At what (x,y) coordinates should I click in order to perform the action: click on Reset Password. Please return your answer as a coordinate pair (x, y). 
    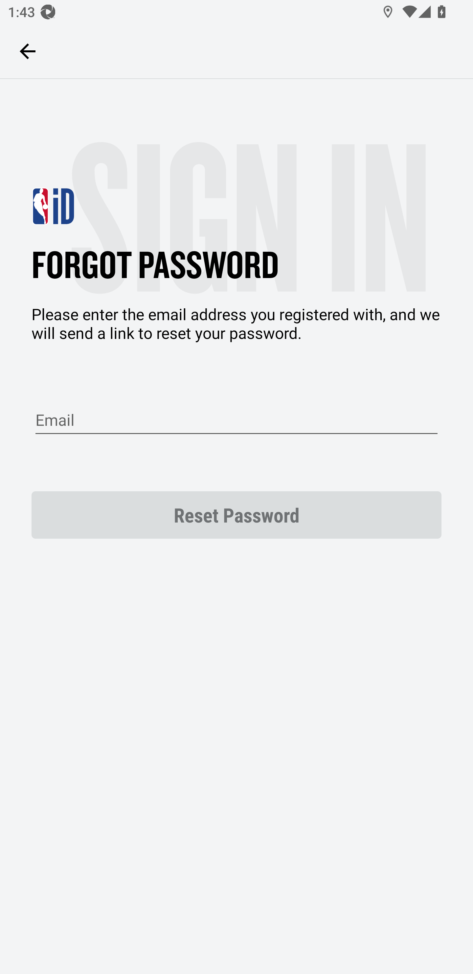
    Looking at the image, I should click on (236, 515).